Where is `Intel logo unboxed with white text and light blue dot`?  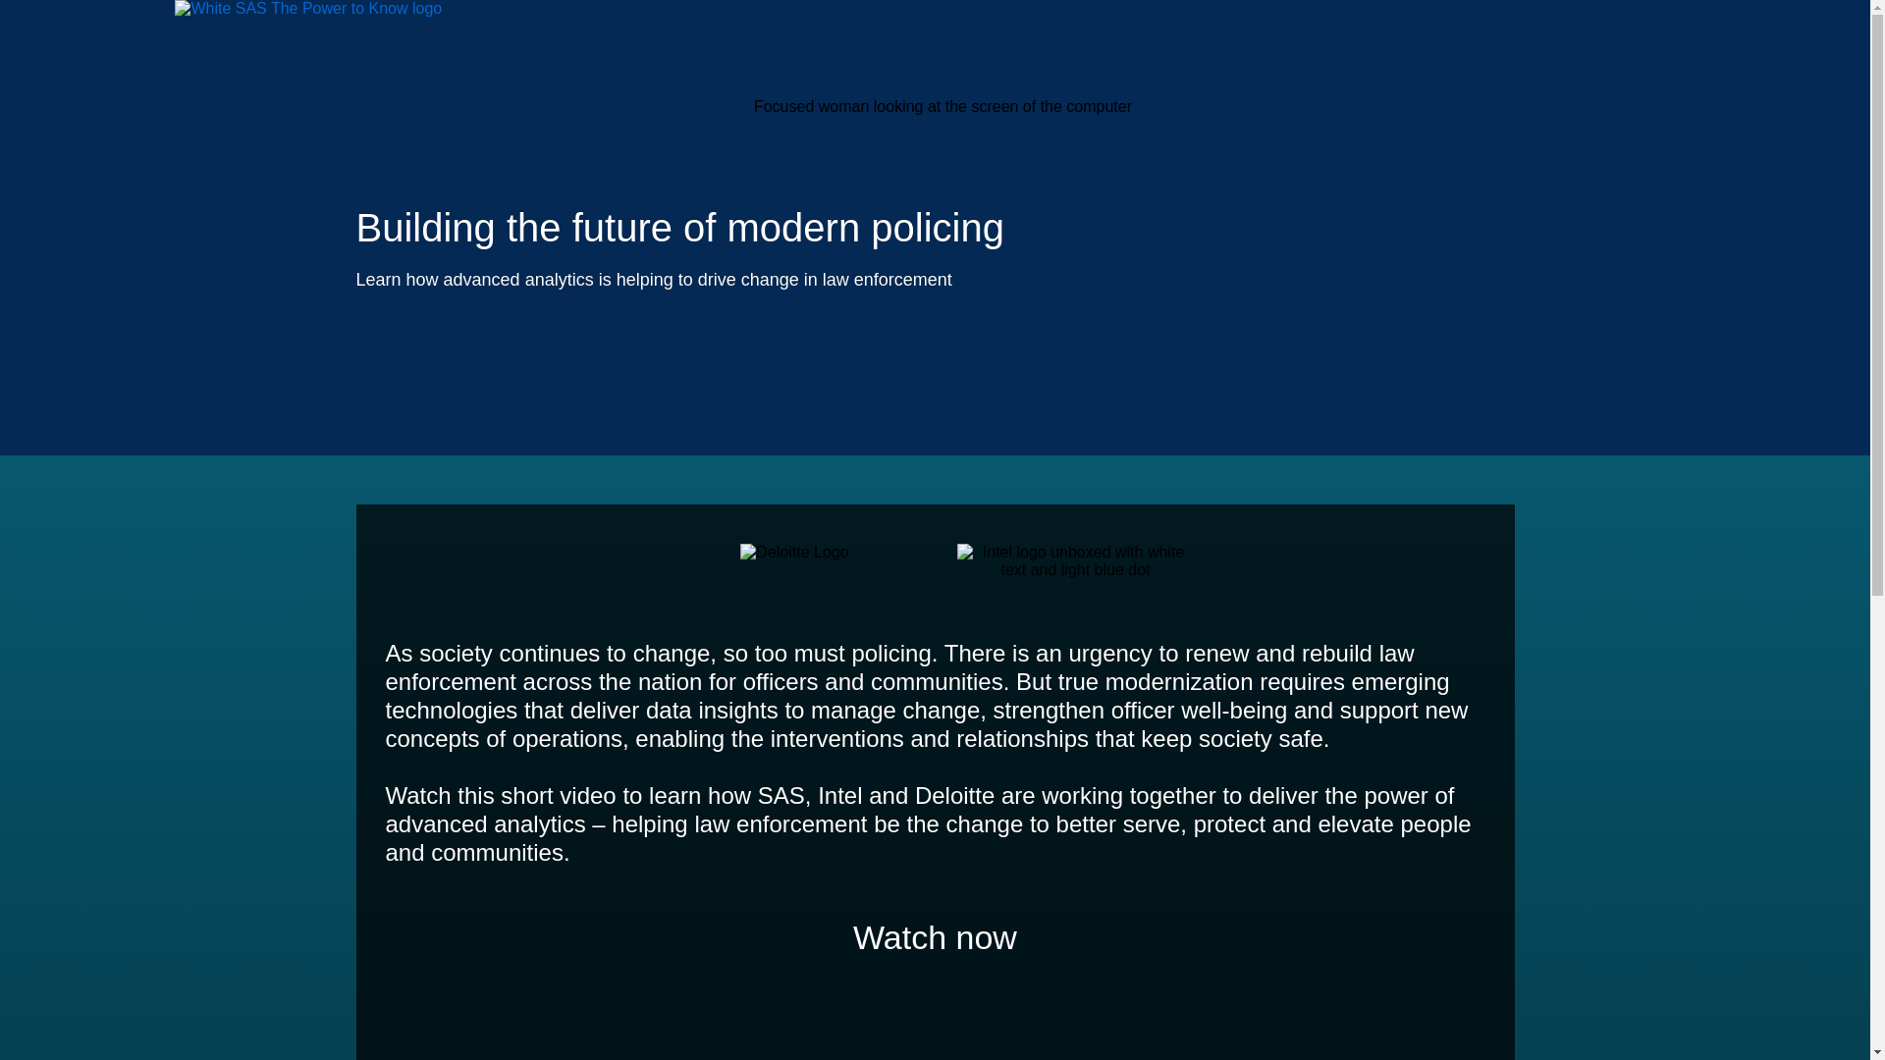 Intel logo unboxed with white text and light blue dot is located at coordinates (1074, 561).